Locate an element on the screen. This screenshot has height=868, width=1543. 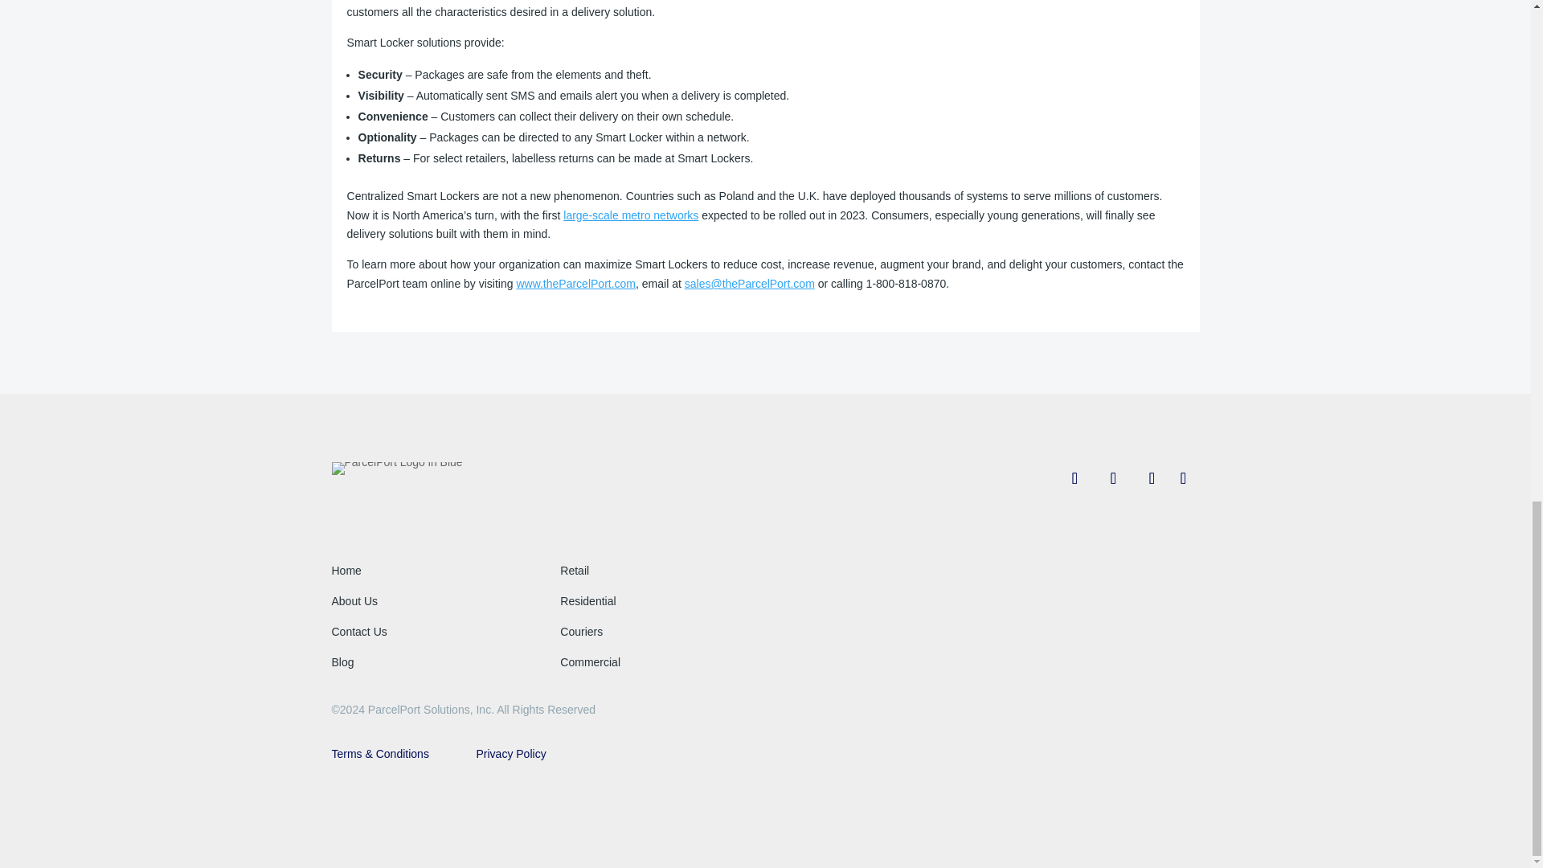
Couriers is located at coordinates (581, 631).